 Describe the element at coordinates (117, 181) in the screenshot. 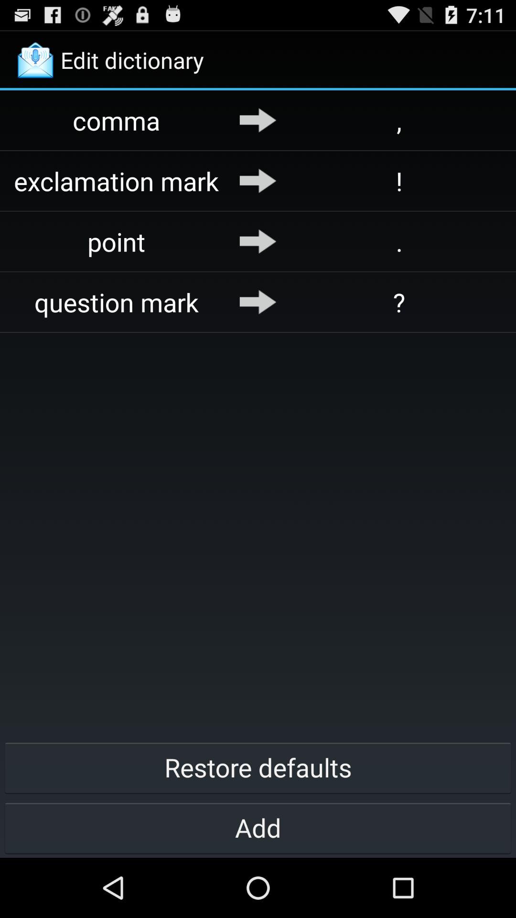

I see `turn on exclamation mark` at that location.